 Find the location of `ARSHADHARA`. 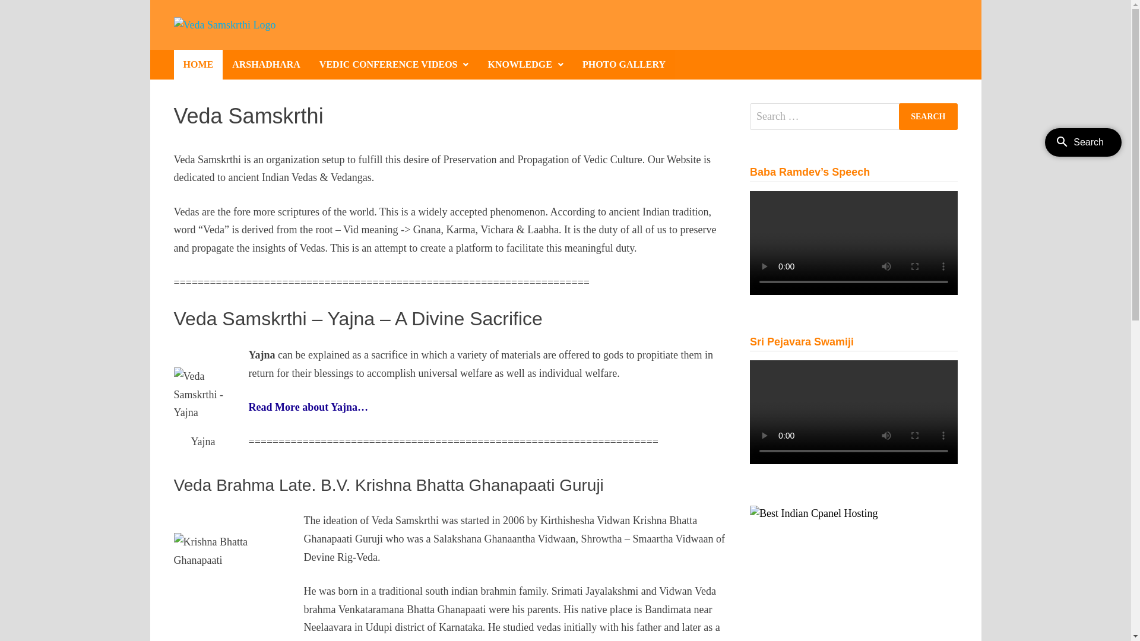

ARSHADHARA is located at coordinates (266, 65).